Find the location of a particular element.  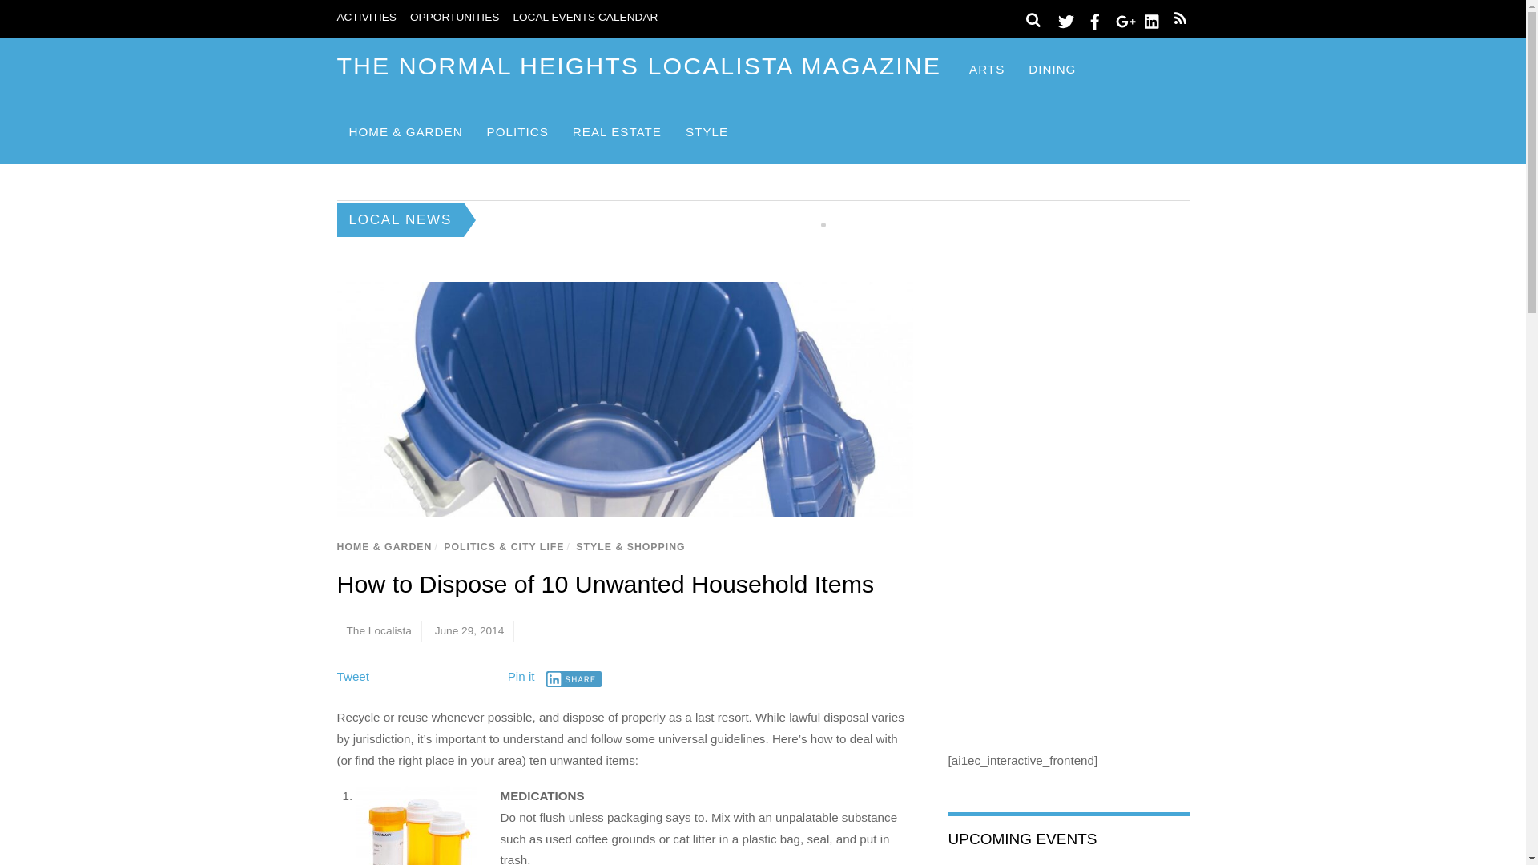

LOCAL EVENTS CALENDAR is located at coordinates (585, 18).